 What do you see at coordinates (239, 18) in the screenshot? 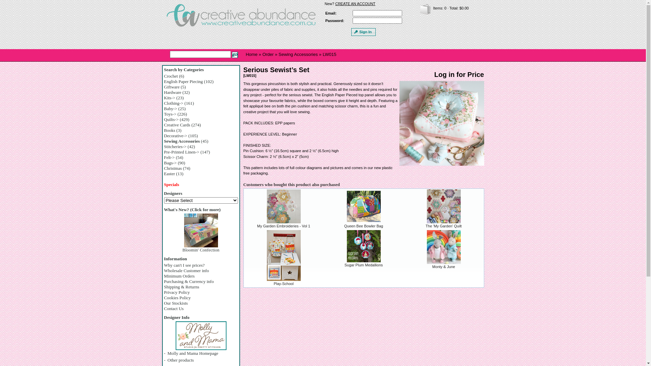
I see `Creative Abundance` at bounding box center [239, 18].